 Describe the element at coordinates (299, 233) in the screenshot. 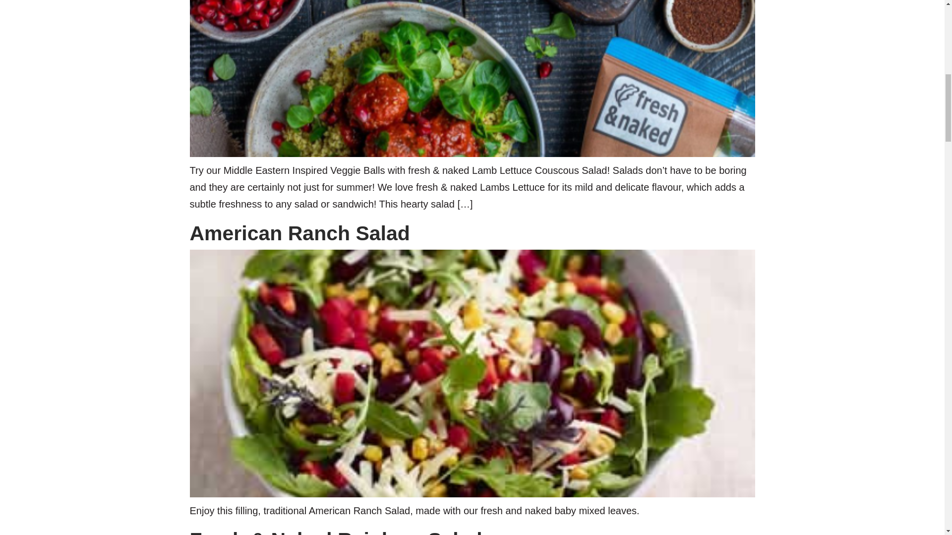

I see `American Ranch Salad` at that location.